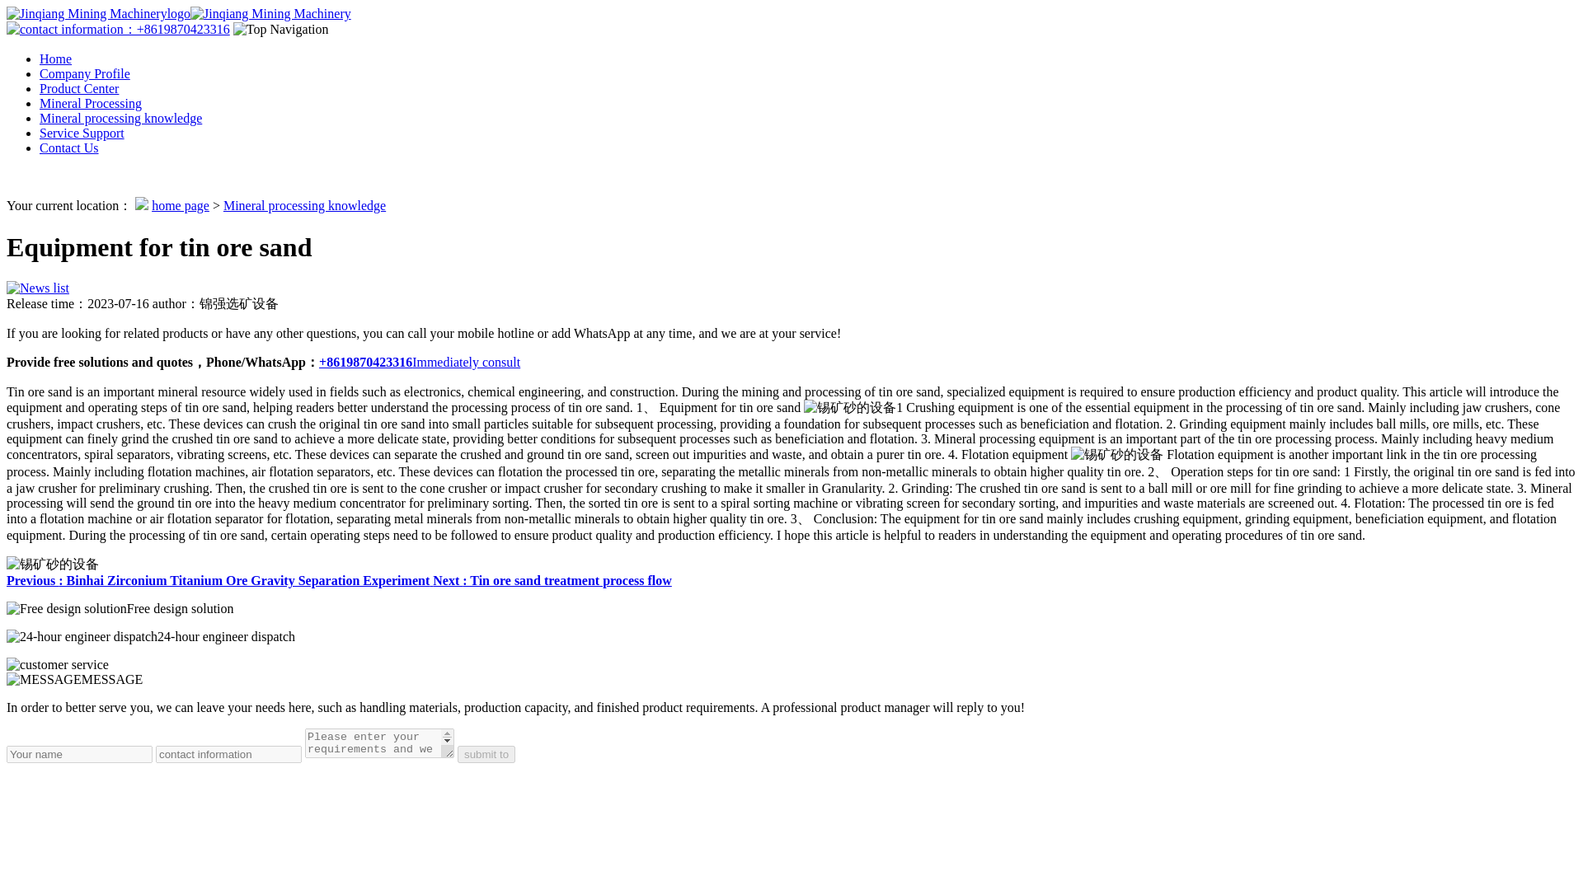 The width and height of the screenshot is (1583, 890). I want to click on Mineral Processing, so click(91, 102).